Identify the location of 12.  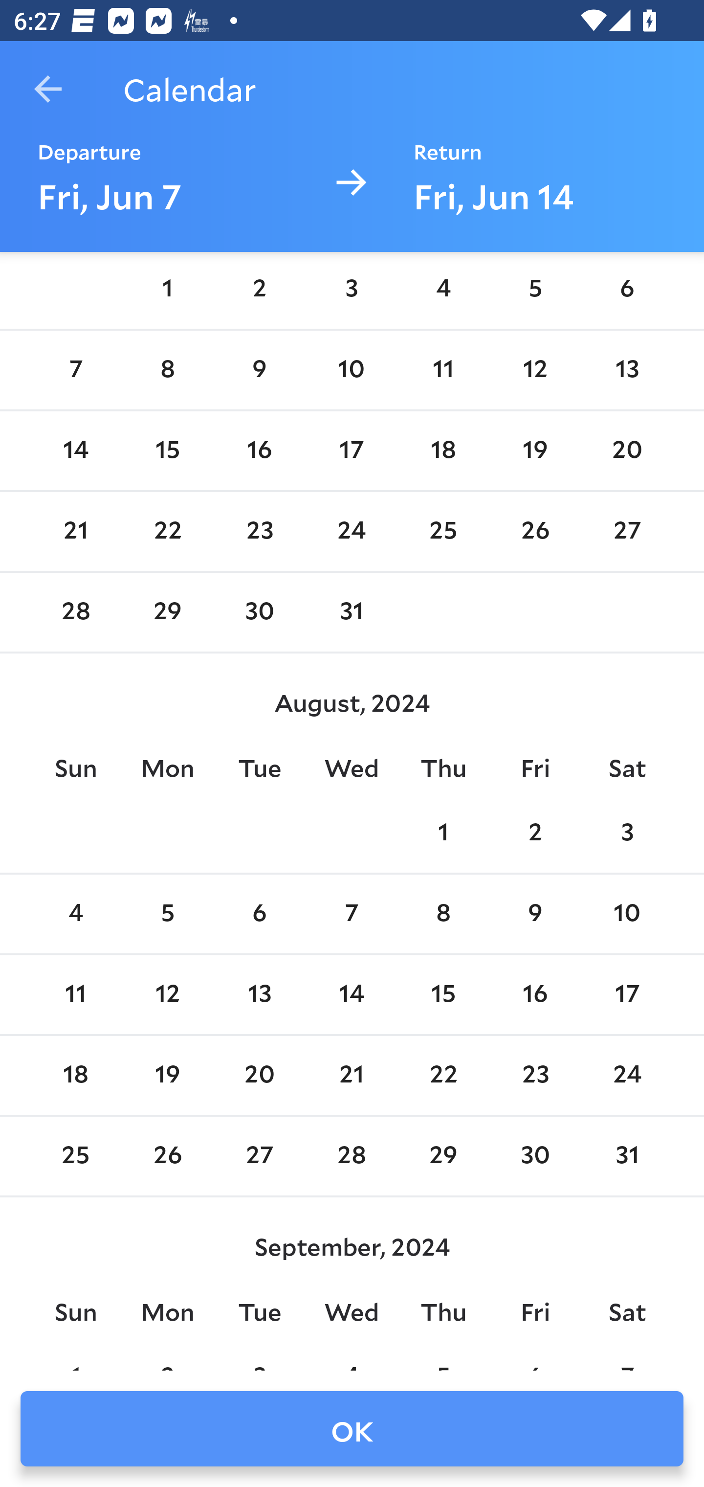
(168, 994).